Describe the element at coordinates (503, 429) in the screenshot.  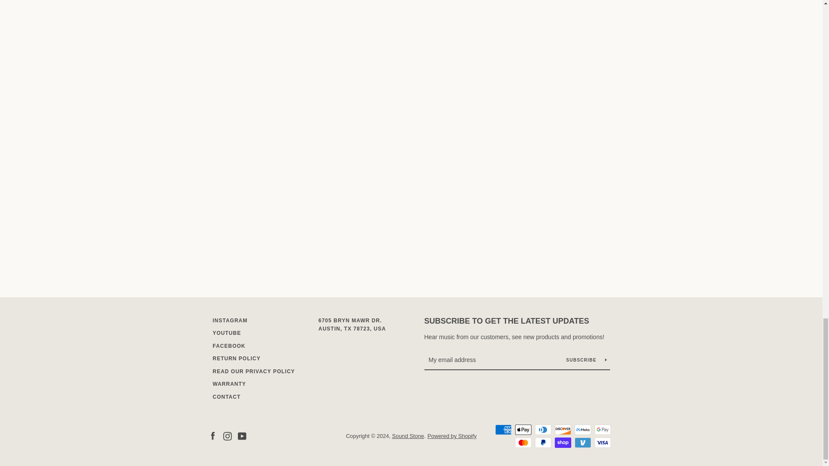
I see `American Express` at that location.